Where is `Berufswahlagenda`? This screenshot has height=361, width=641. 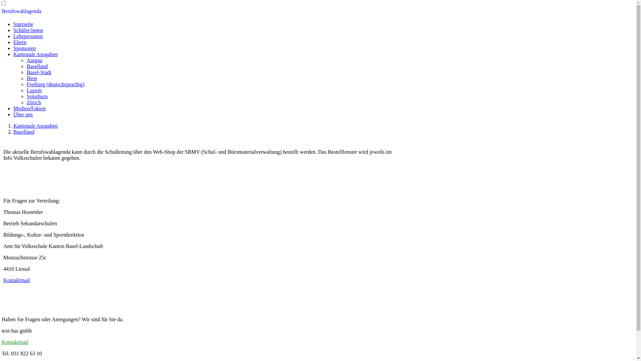 Berufswahlagenda is located at coordinates (21, 11).